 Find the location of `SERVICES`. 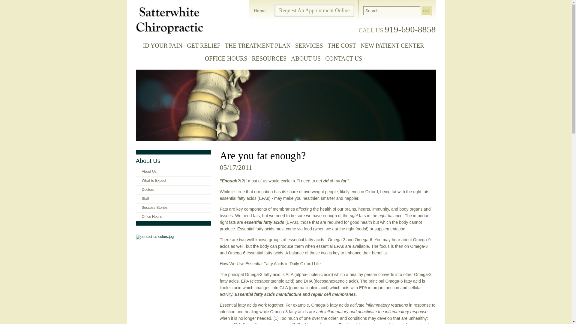

SERVICES is located at coordinates (311, 46).